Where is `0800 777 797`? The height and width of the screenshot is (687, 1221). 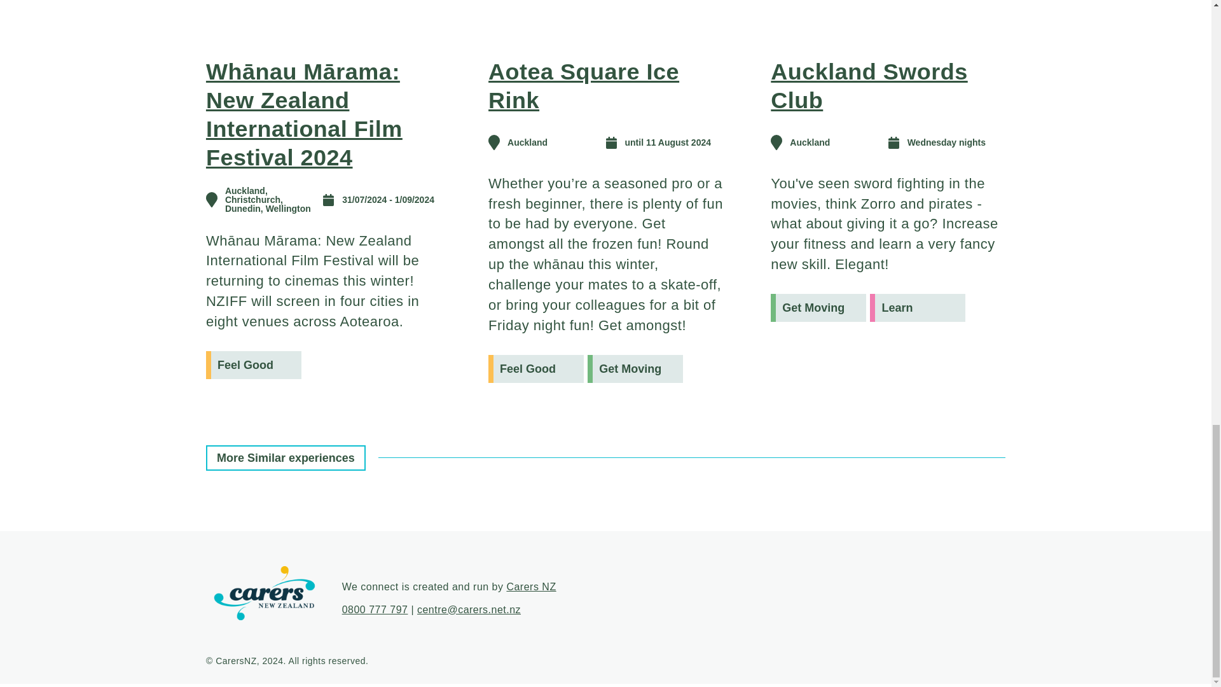
0800 777 797 is located at coordinates (375, 609).